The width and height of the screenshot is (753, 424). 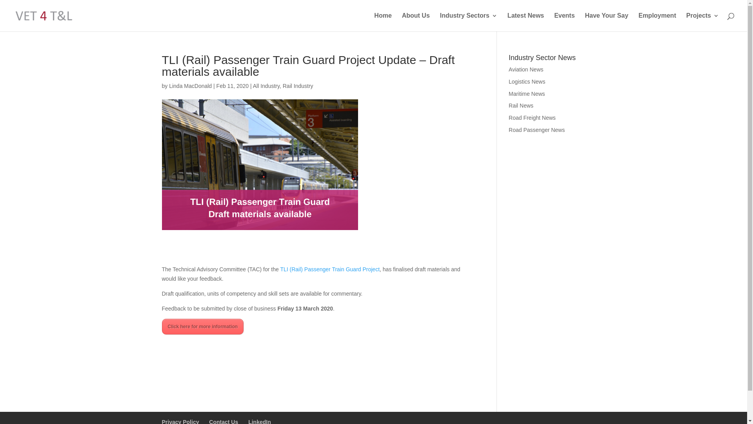 I want to click on Road Freight News, so click(x=532, y=118).